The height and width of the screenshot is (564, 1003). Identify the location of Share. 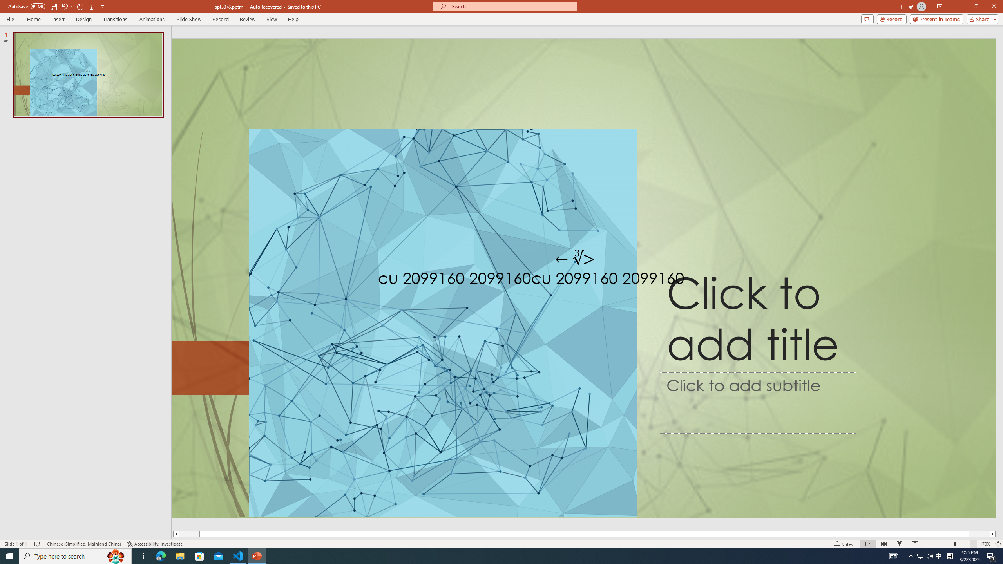
(981, 19).